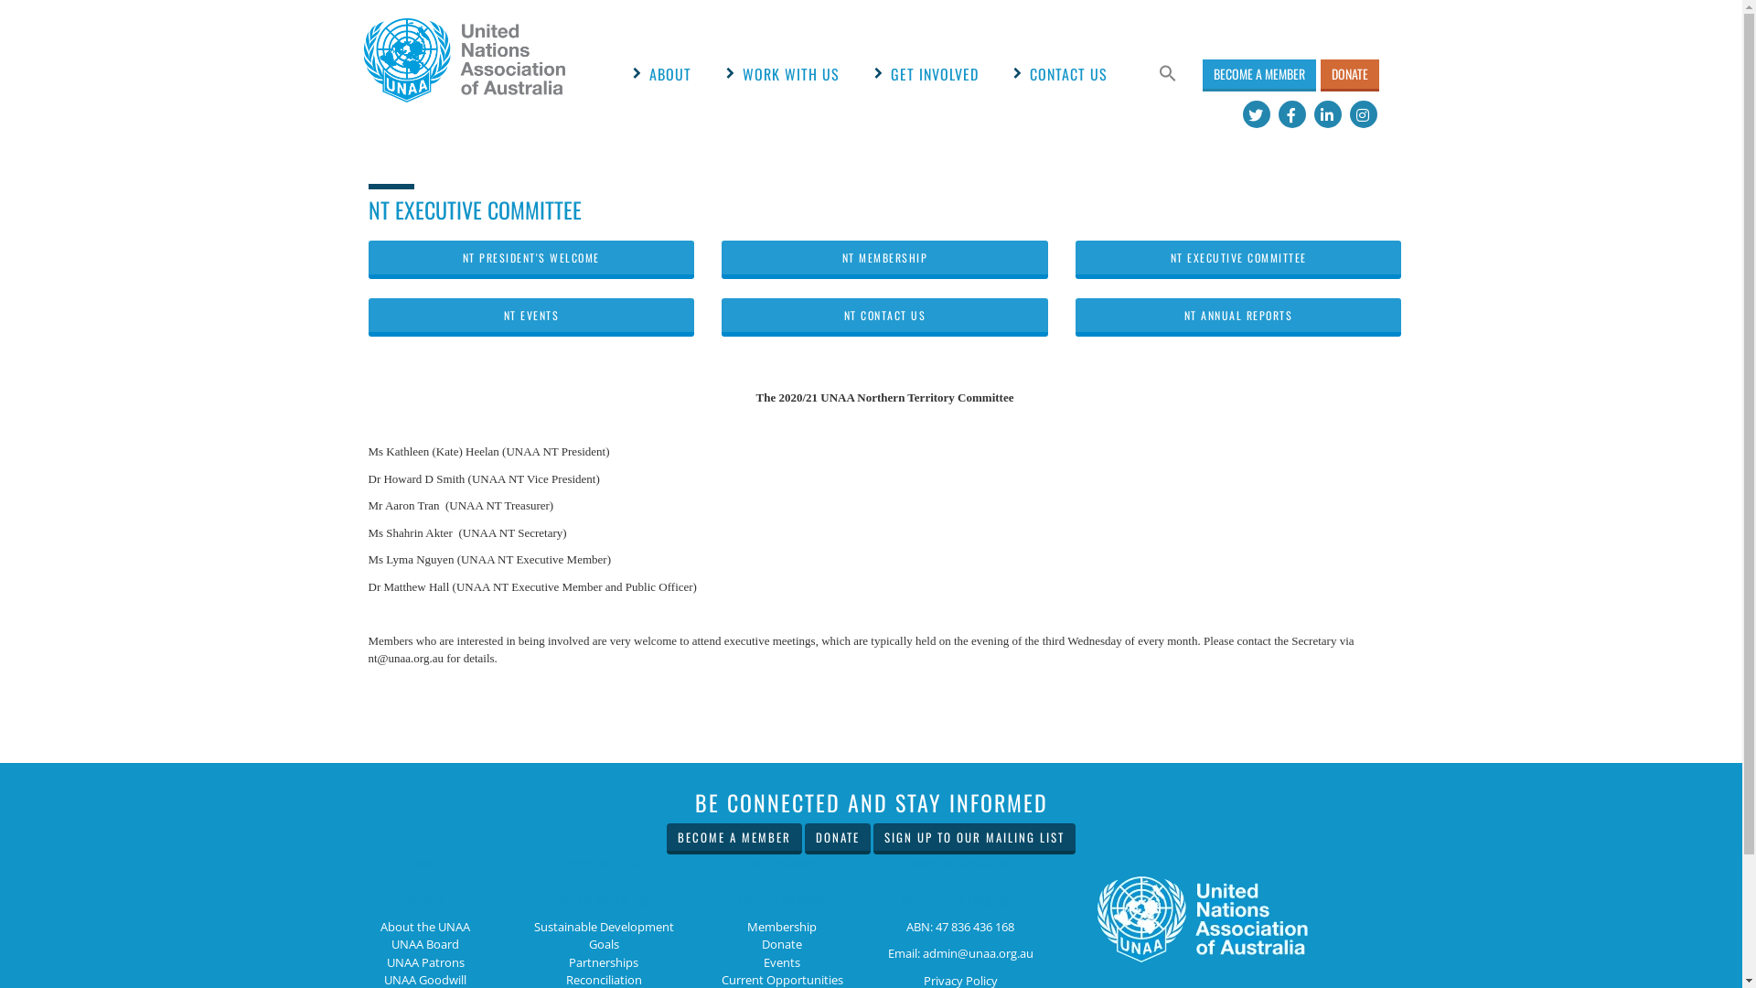  What do you see at coordinates (885, 260) in the screenshot?
I see `NT MEMBERSHIP` at bounding box center [885, 260].